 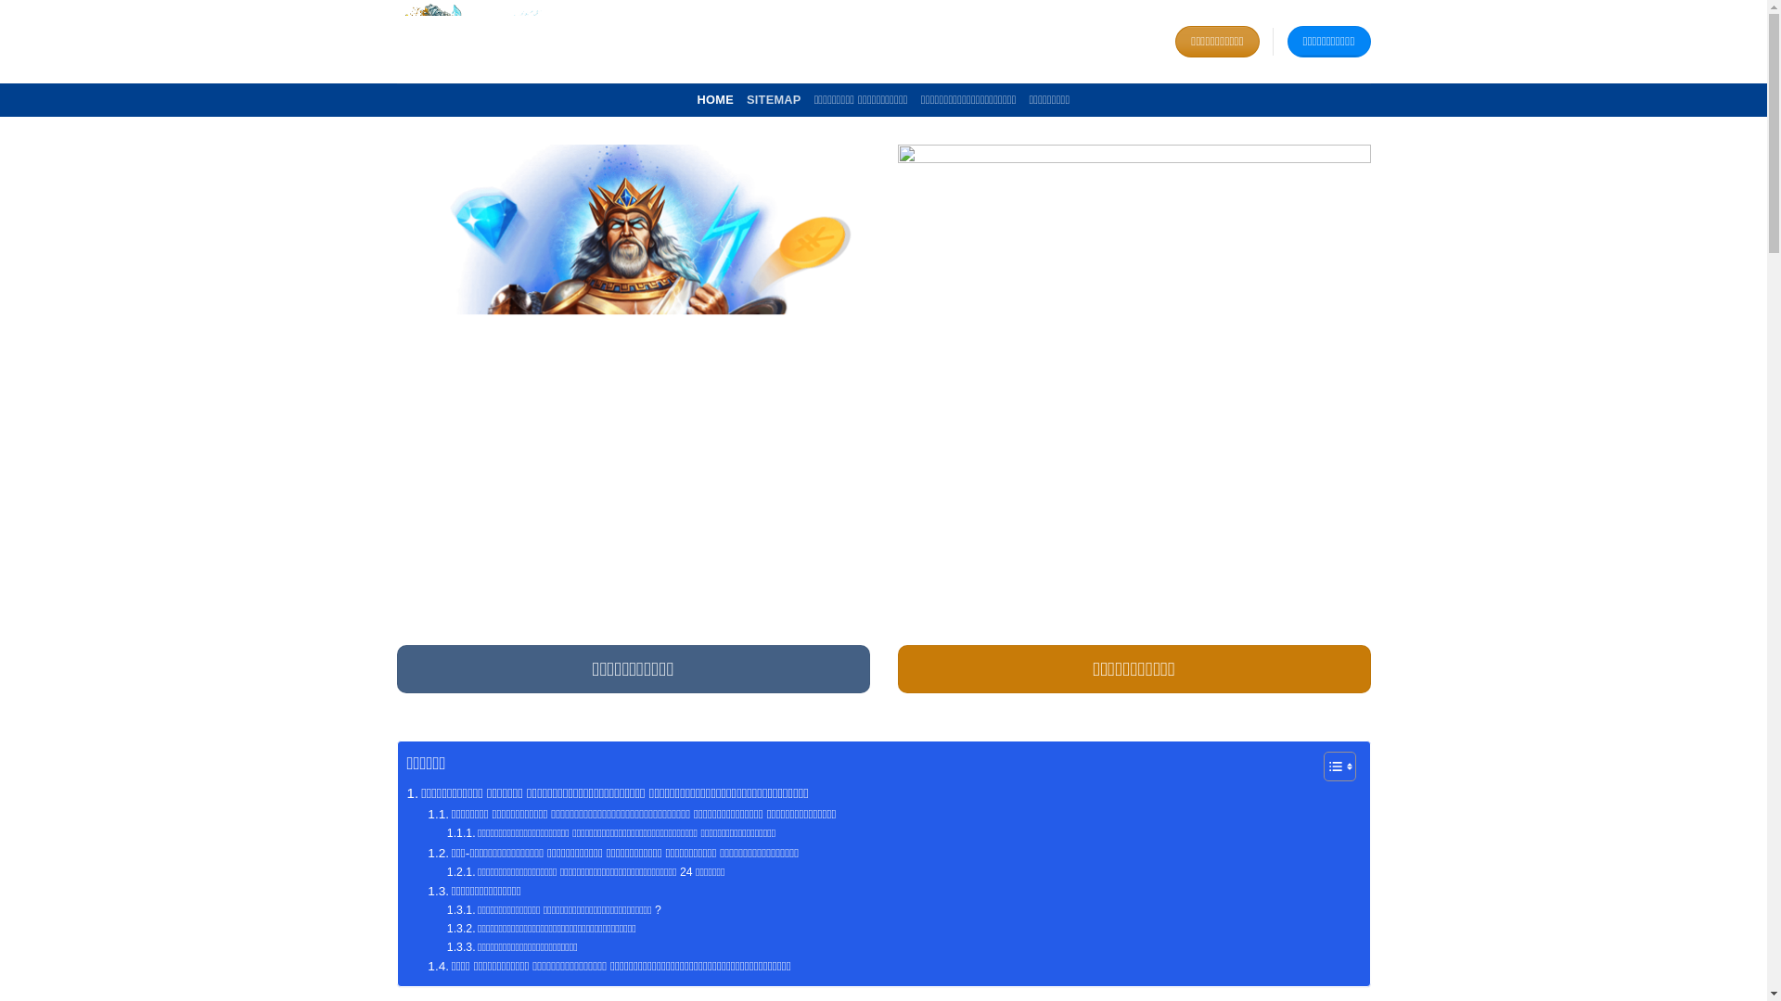 What do you see at coordinates (490, 41) in the screenshot?
I see `myenglishteacher` at bounding box center [490, 41].